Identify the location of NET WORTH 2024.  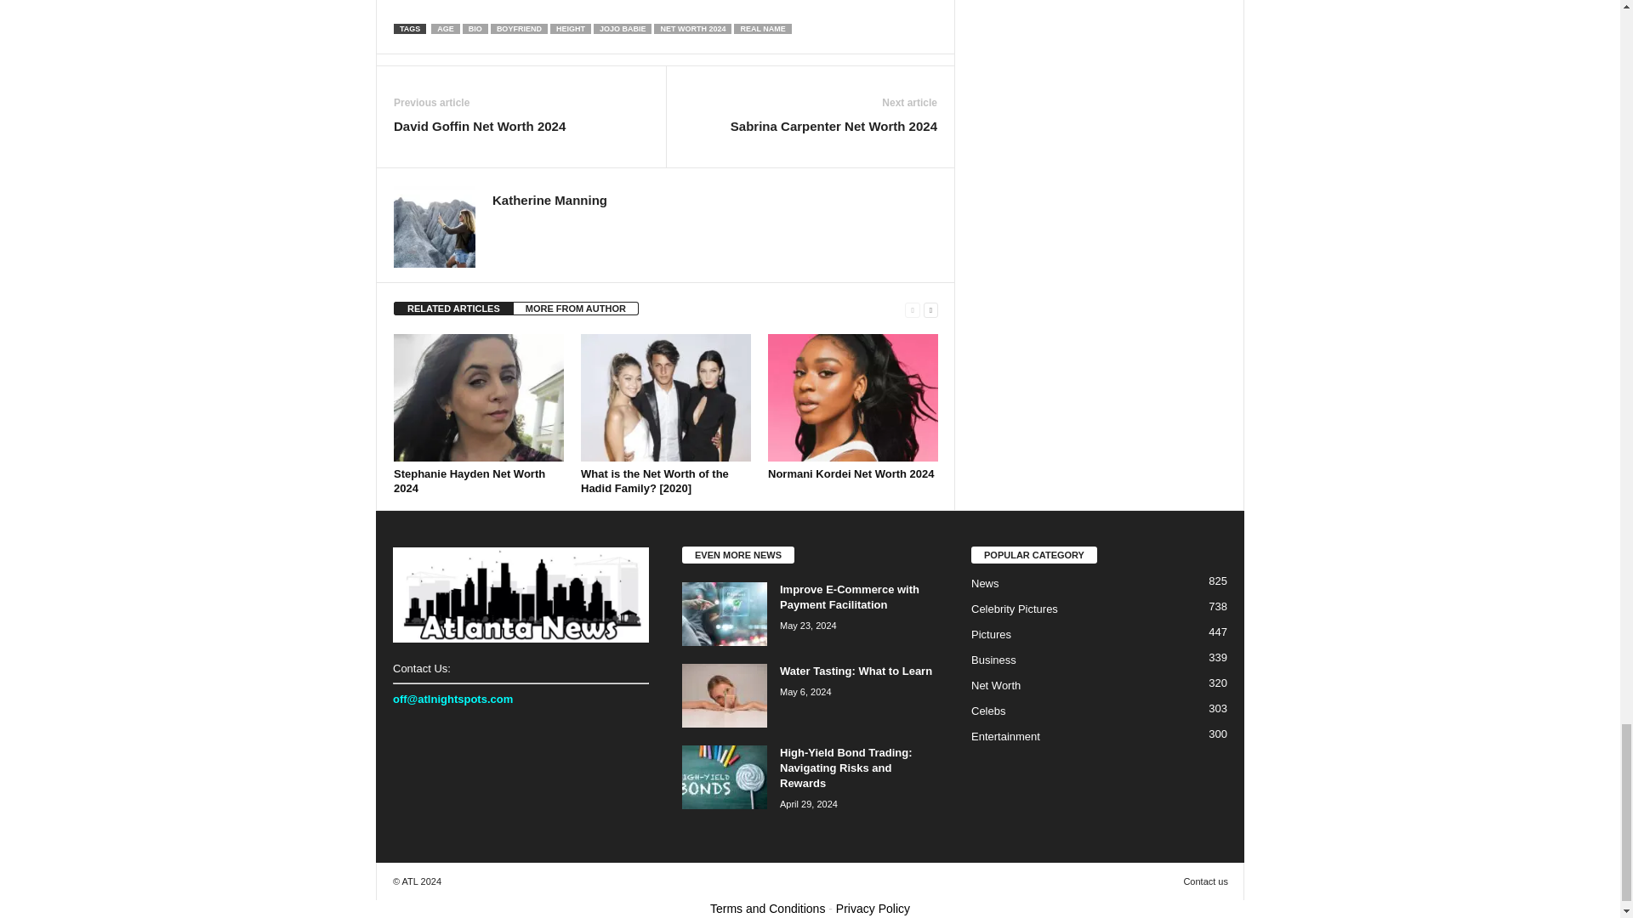
(692, 29).